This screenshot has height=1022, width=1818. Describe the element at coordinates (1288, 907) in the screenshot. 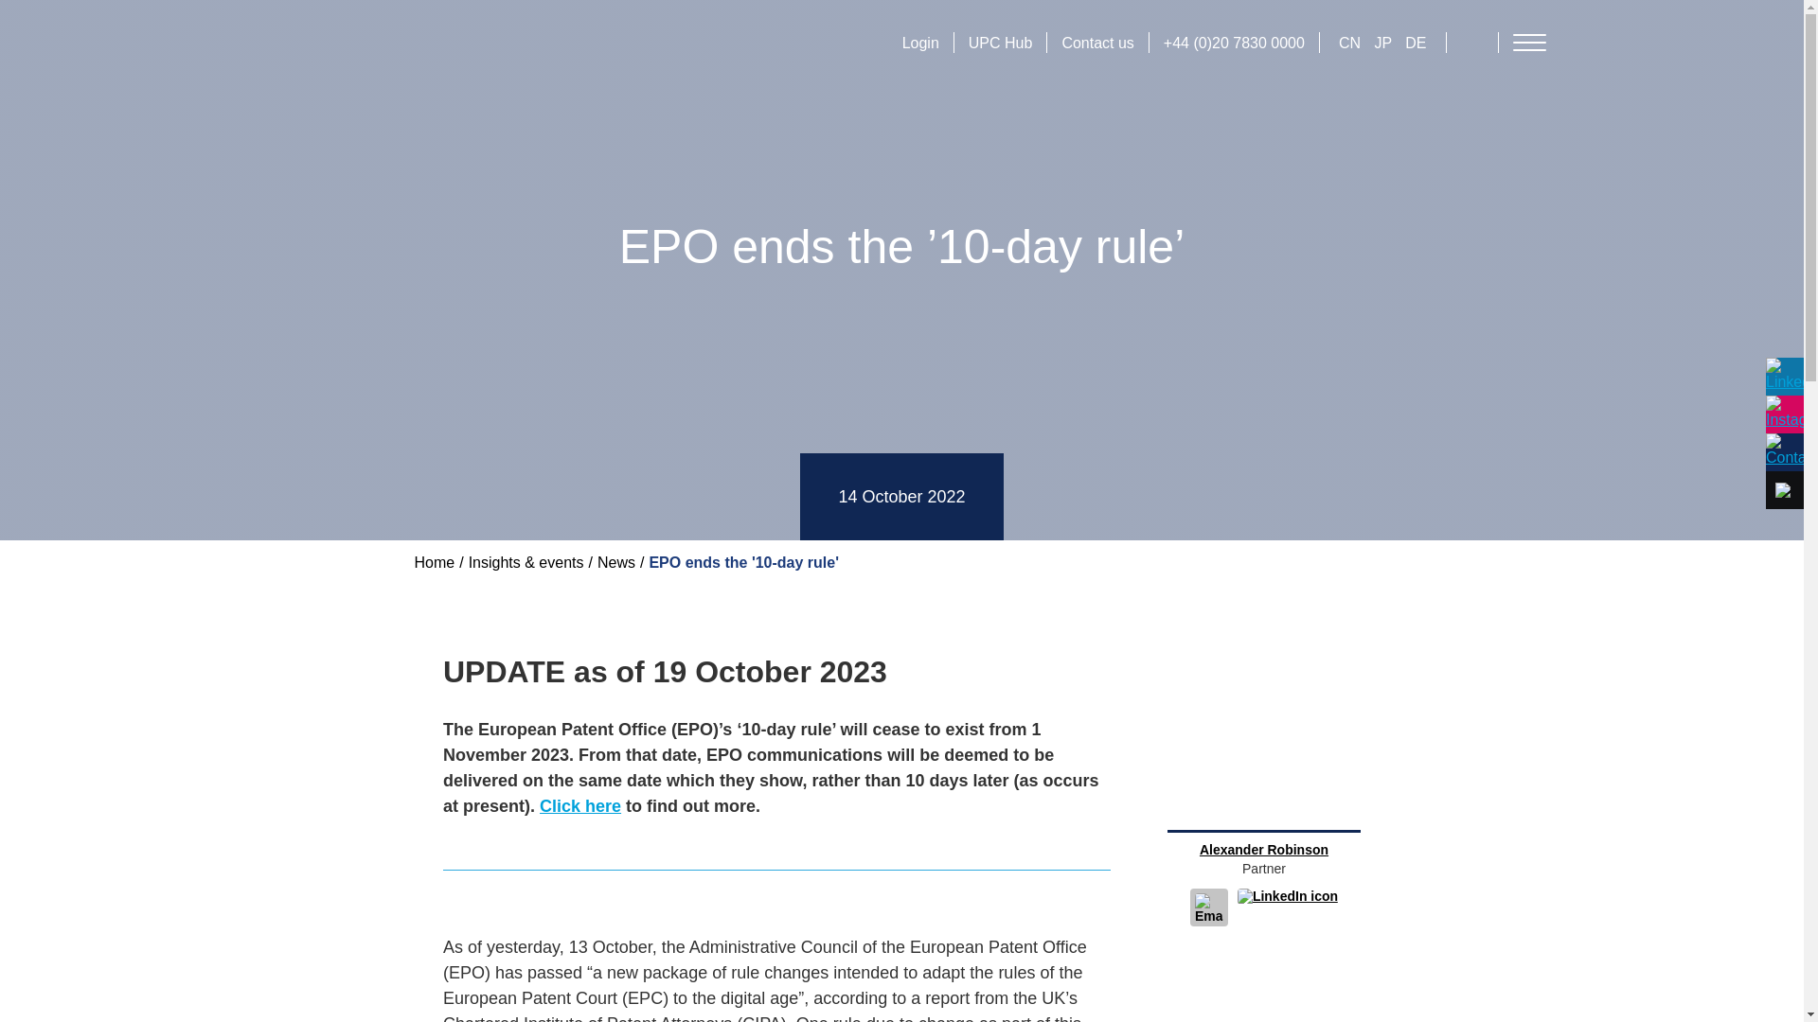

I see `LinkedIn Social` at that location.